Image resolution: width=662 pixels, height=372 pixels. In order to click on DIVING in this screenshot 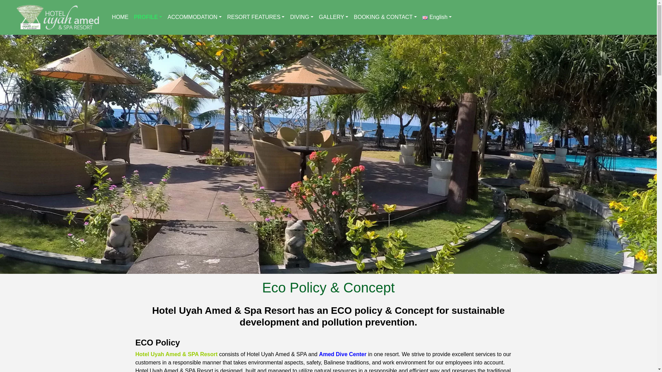, I will do `click(301, 17)`.